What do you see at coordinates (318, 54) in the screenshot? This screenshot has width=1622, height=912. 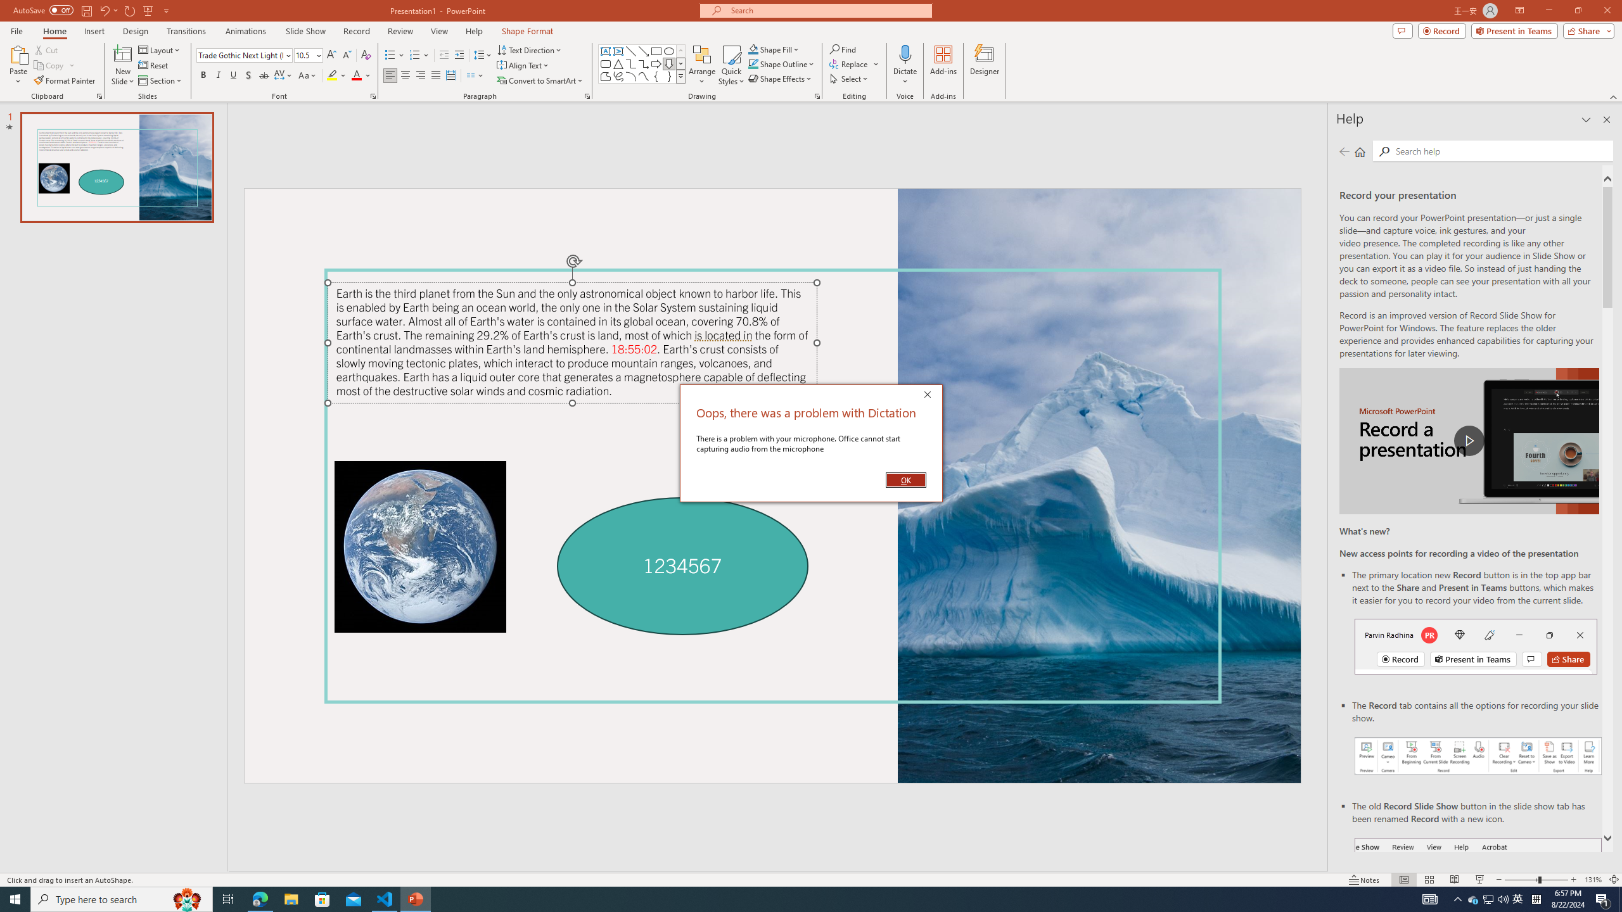 I see `Open` at bounding box center [318, 54].